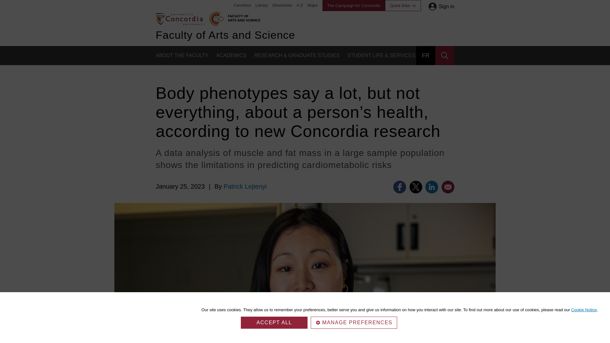  What do you see at coordinates (584, 309) in the screenshot?
I see `Cookie Notice` at bounding box center [584, 309].